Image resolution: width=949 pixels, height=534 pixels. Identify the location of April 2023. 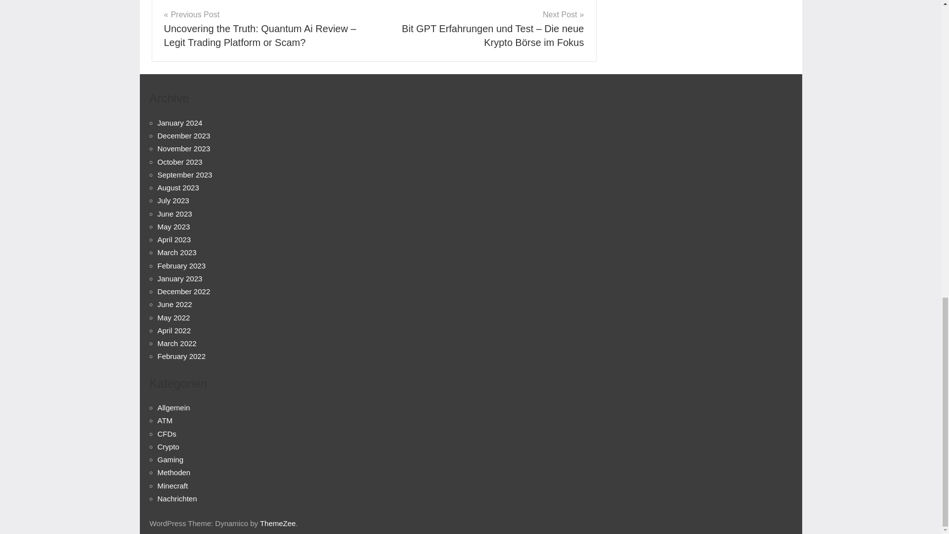
(174, 239).